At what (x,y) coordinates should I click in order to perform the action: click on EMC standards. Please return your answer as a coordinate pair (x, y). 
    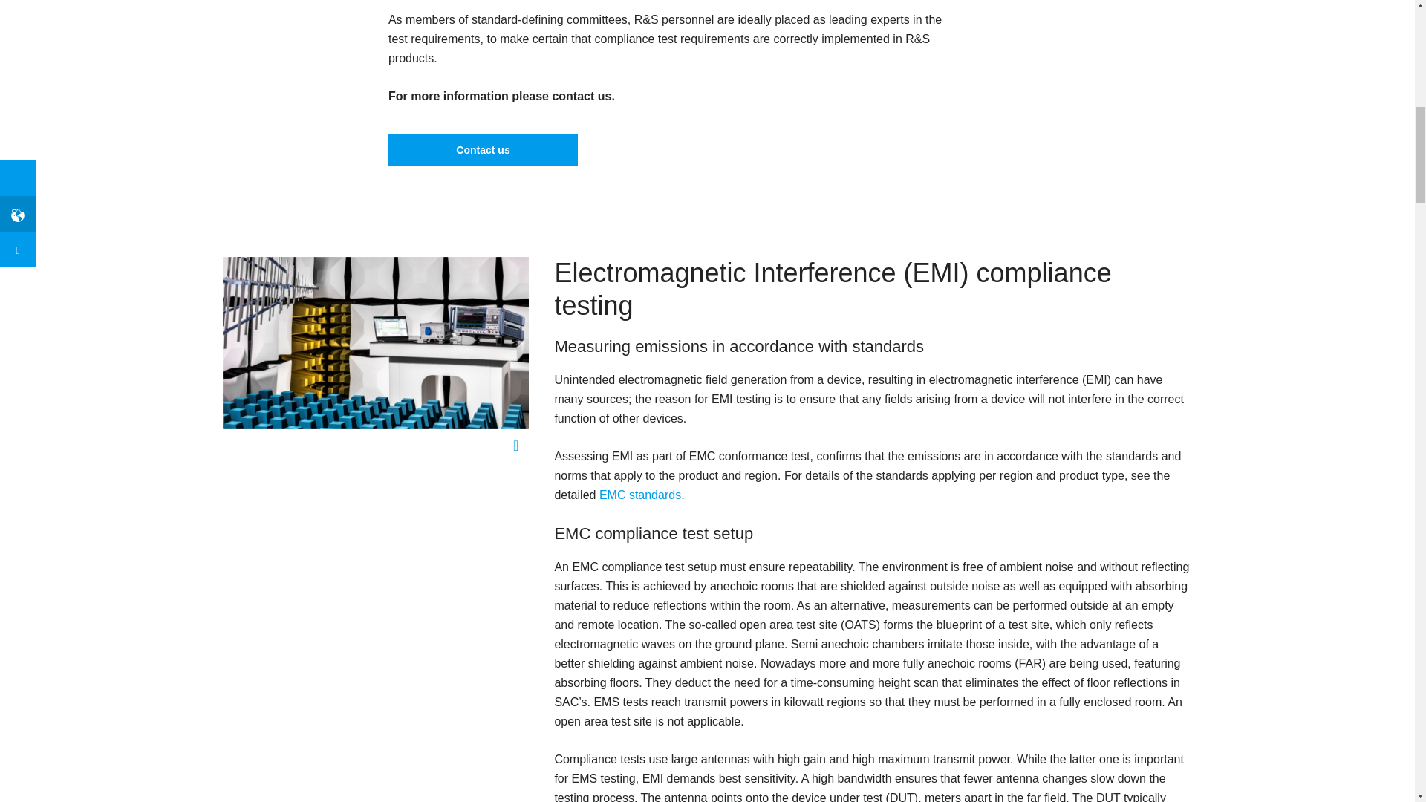
    Looking at the image, I should click on (640, 497).